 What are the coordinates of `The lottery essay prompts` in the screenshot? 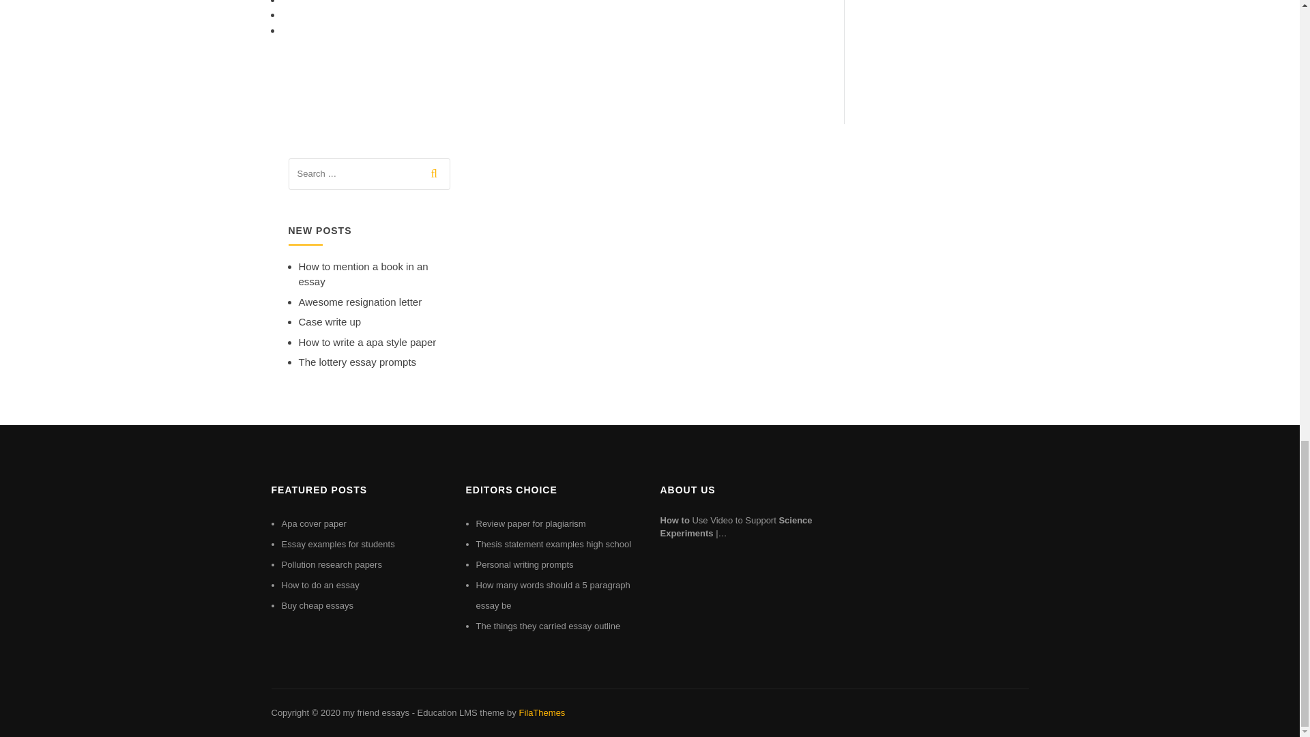 It's located at (358, 362).